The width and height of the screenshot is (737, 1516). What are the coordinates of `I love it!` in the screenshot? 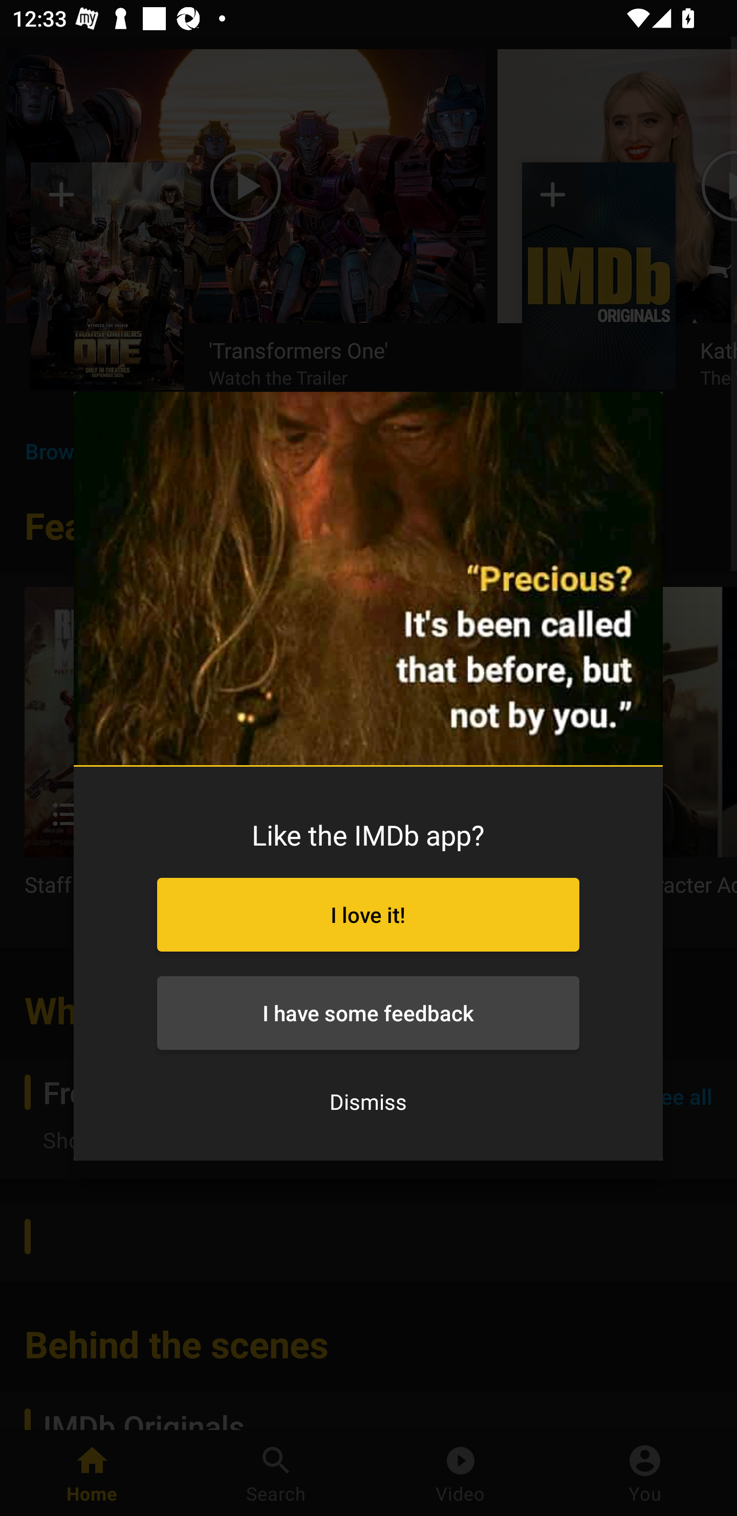 It's located at (367, 915).